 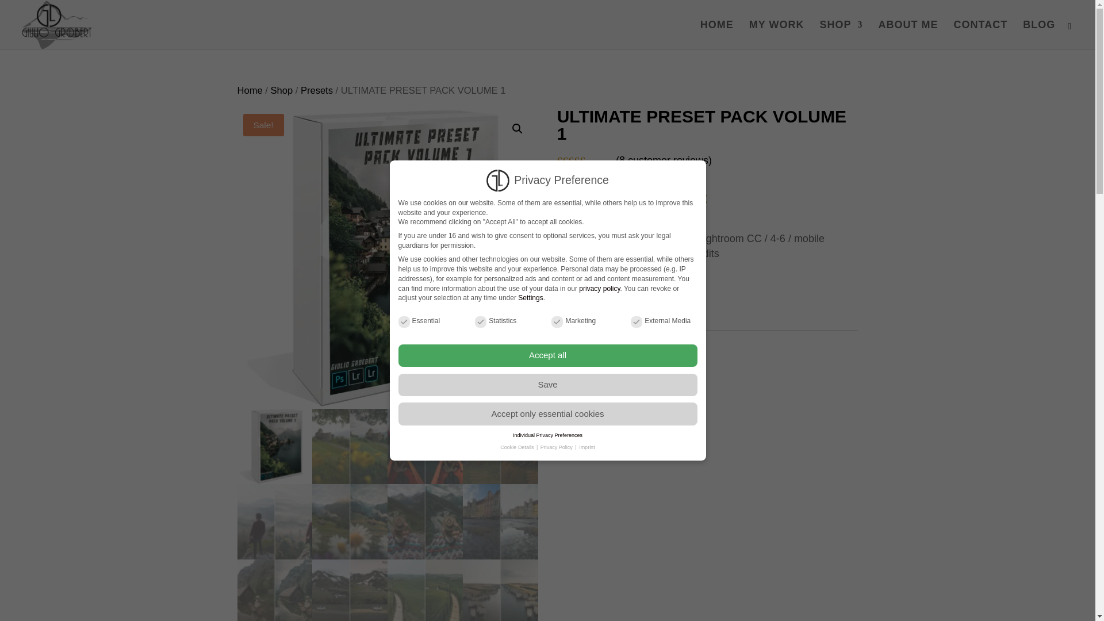 What do you see at coordinates (777, 34) in the screenshot?
I see `MY WORK` at bounding box center [777, 34].